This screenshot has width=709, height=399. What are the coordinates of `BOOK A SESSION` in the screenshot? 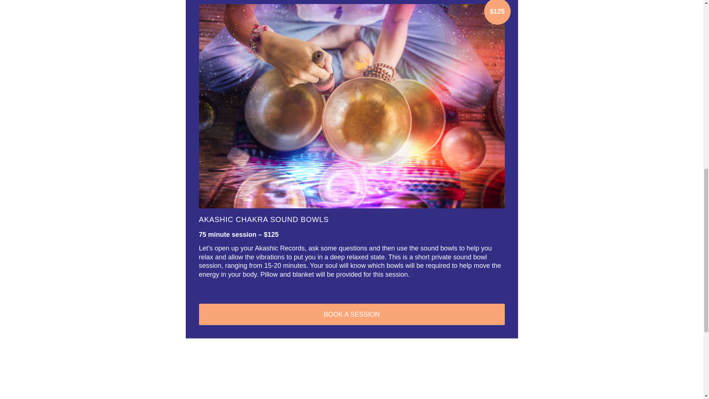 It's located at (351, 314).